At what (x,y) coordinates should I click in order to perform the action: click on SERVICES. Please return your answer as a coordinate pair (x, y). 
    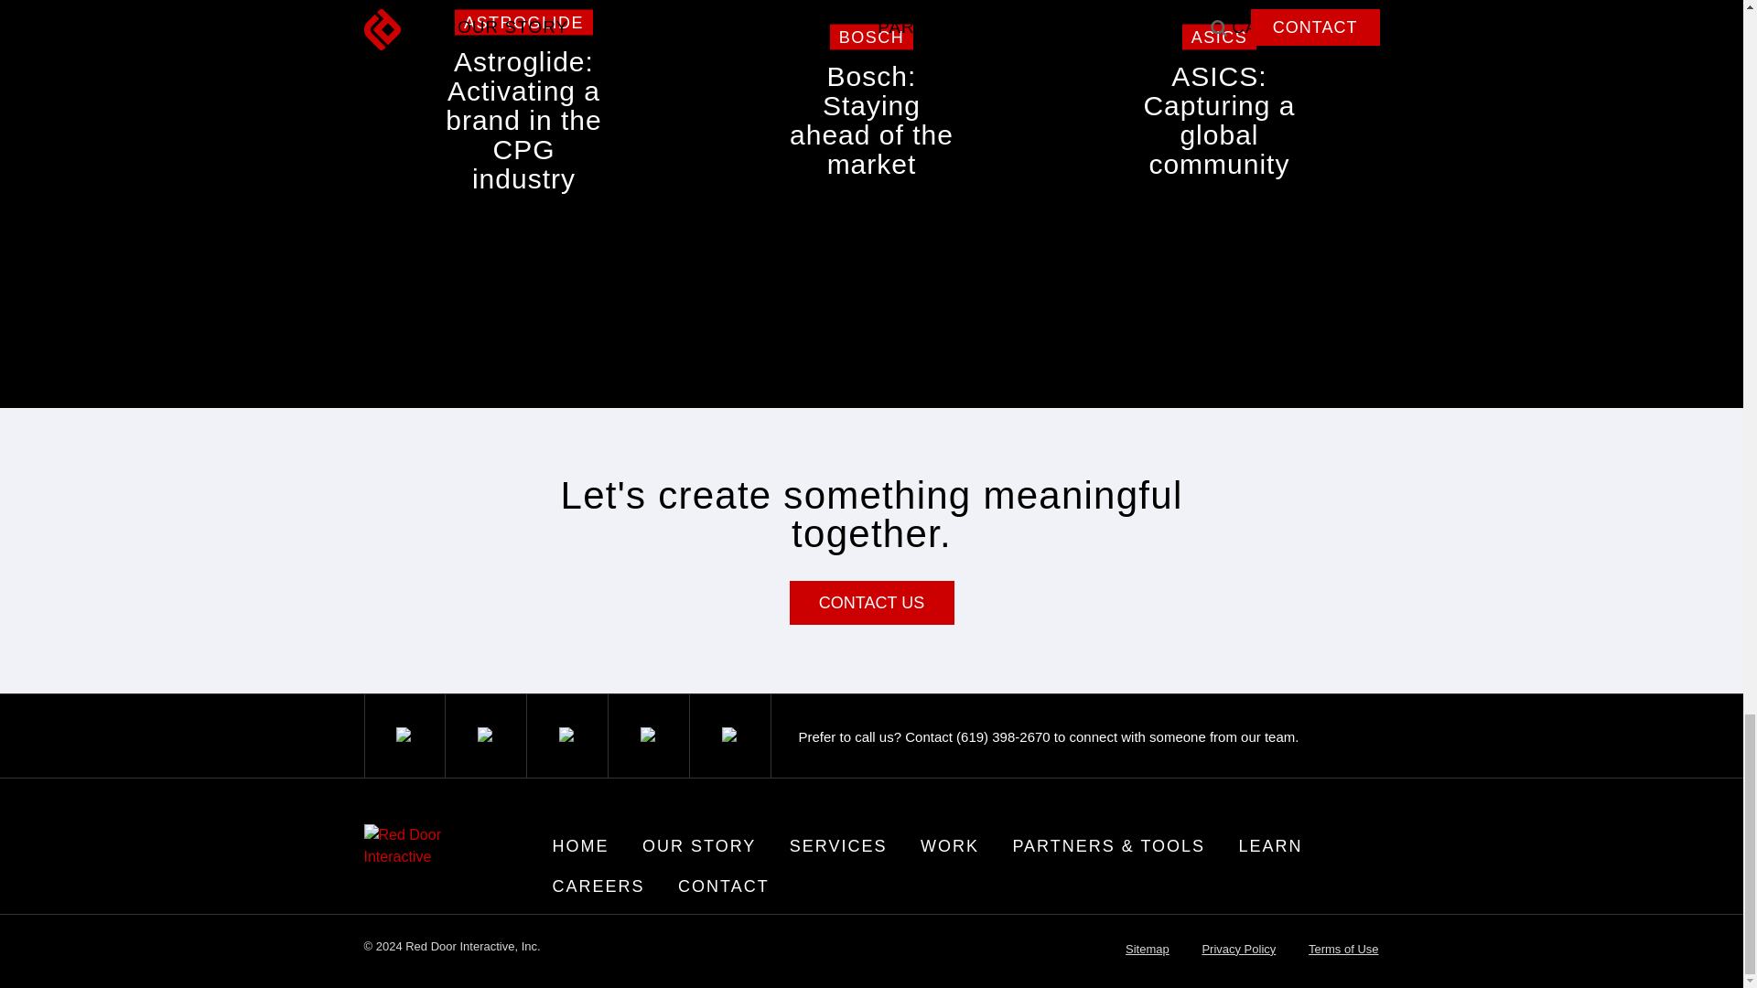
    Looking at the image, I should click on (1219, 141).